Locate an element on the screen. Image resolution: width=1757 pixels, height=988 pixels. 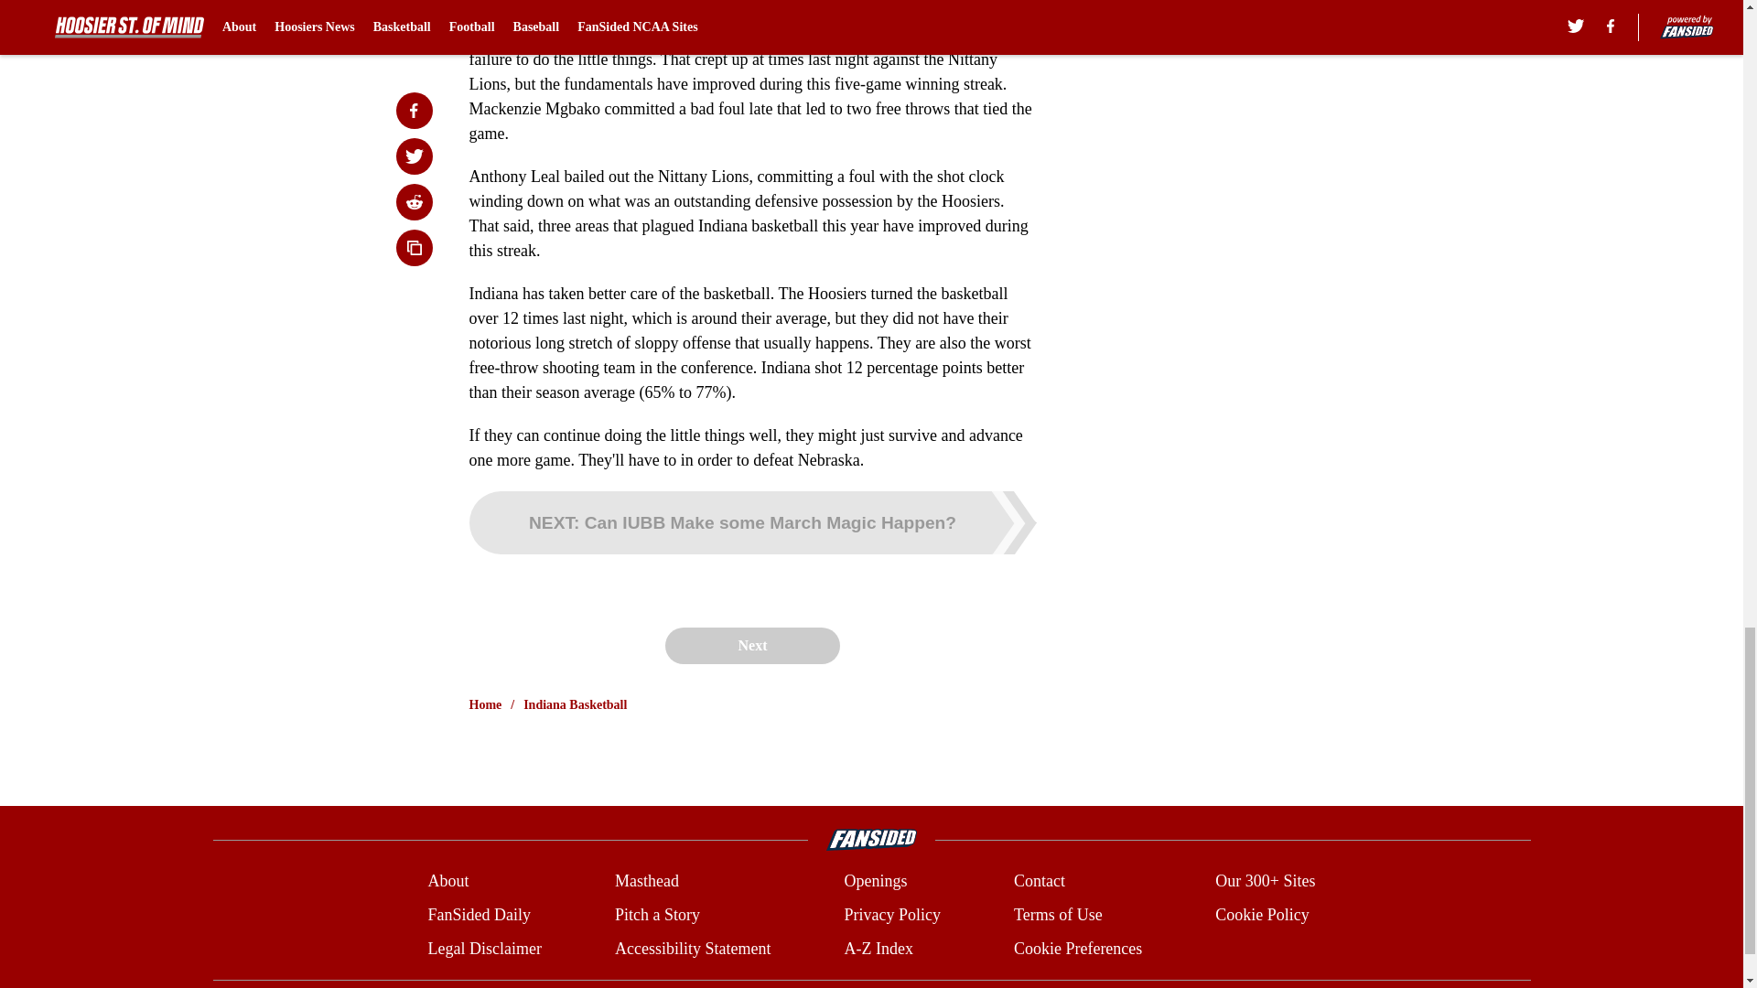
Accessibility Statement is located at coordinates (693, 948).